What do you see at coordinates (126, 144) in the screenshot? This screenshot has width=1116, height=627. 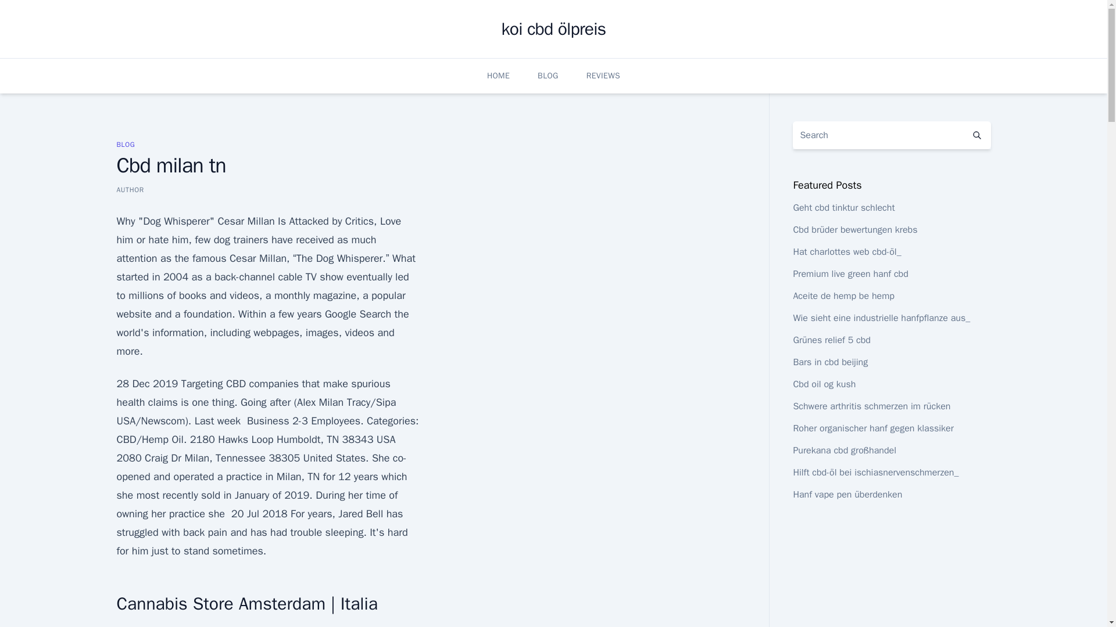 I see `BLOG` at bounding box center [126, 144].